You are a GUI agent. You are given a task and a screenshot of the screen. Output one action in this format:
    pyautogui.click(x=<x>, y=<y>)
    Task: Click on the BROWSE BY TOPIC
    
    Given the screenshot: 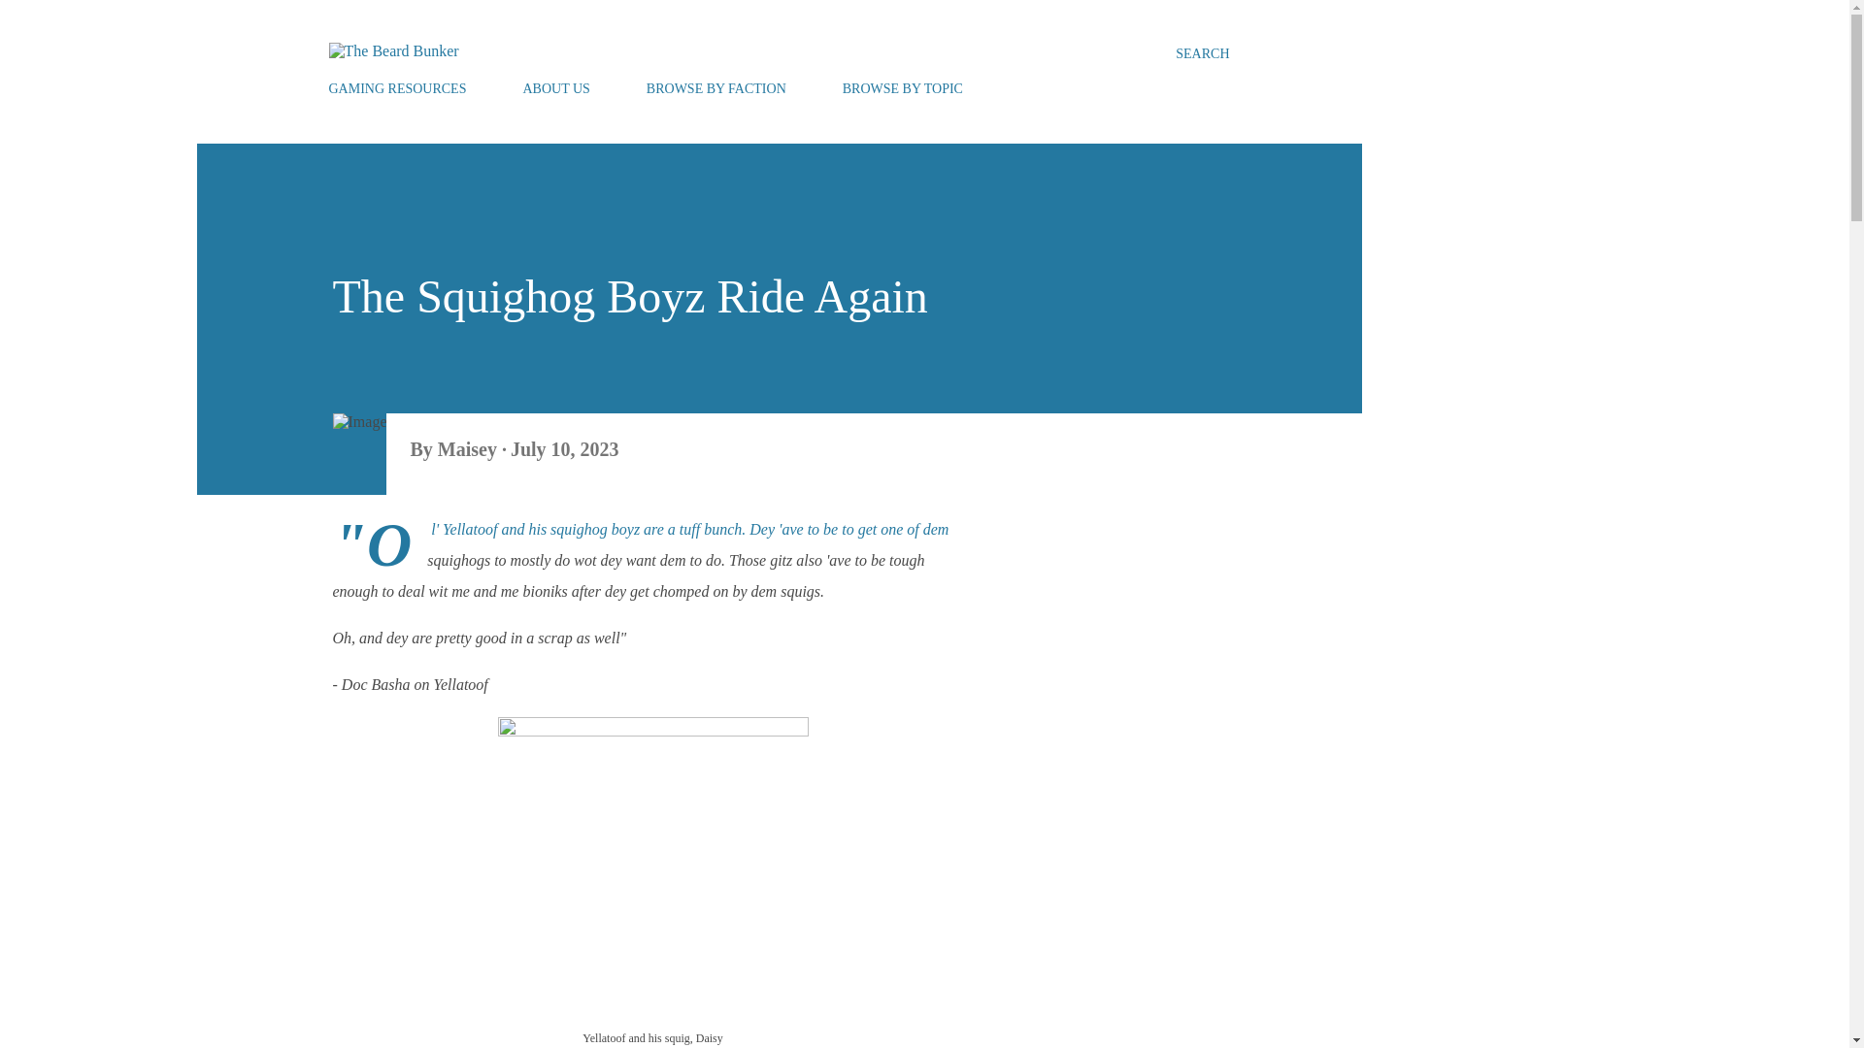 What is the action you would take?
    pyautogui.click(x=903, y=89)
    